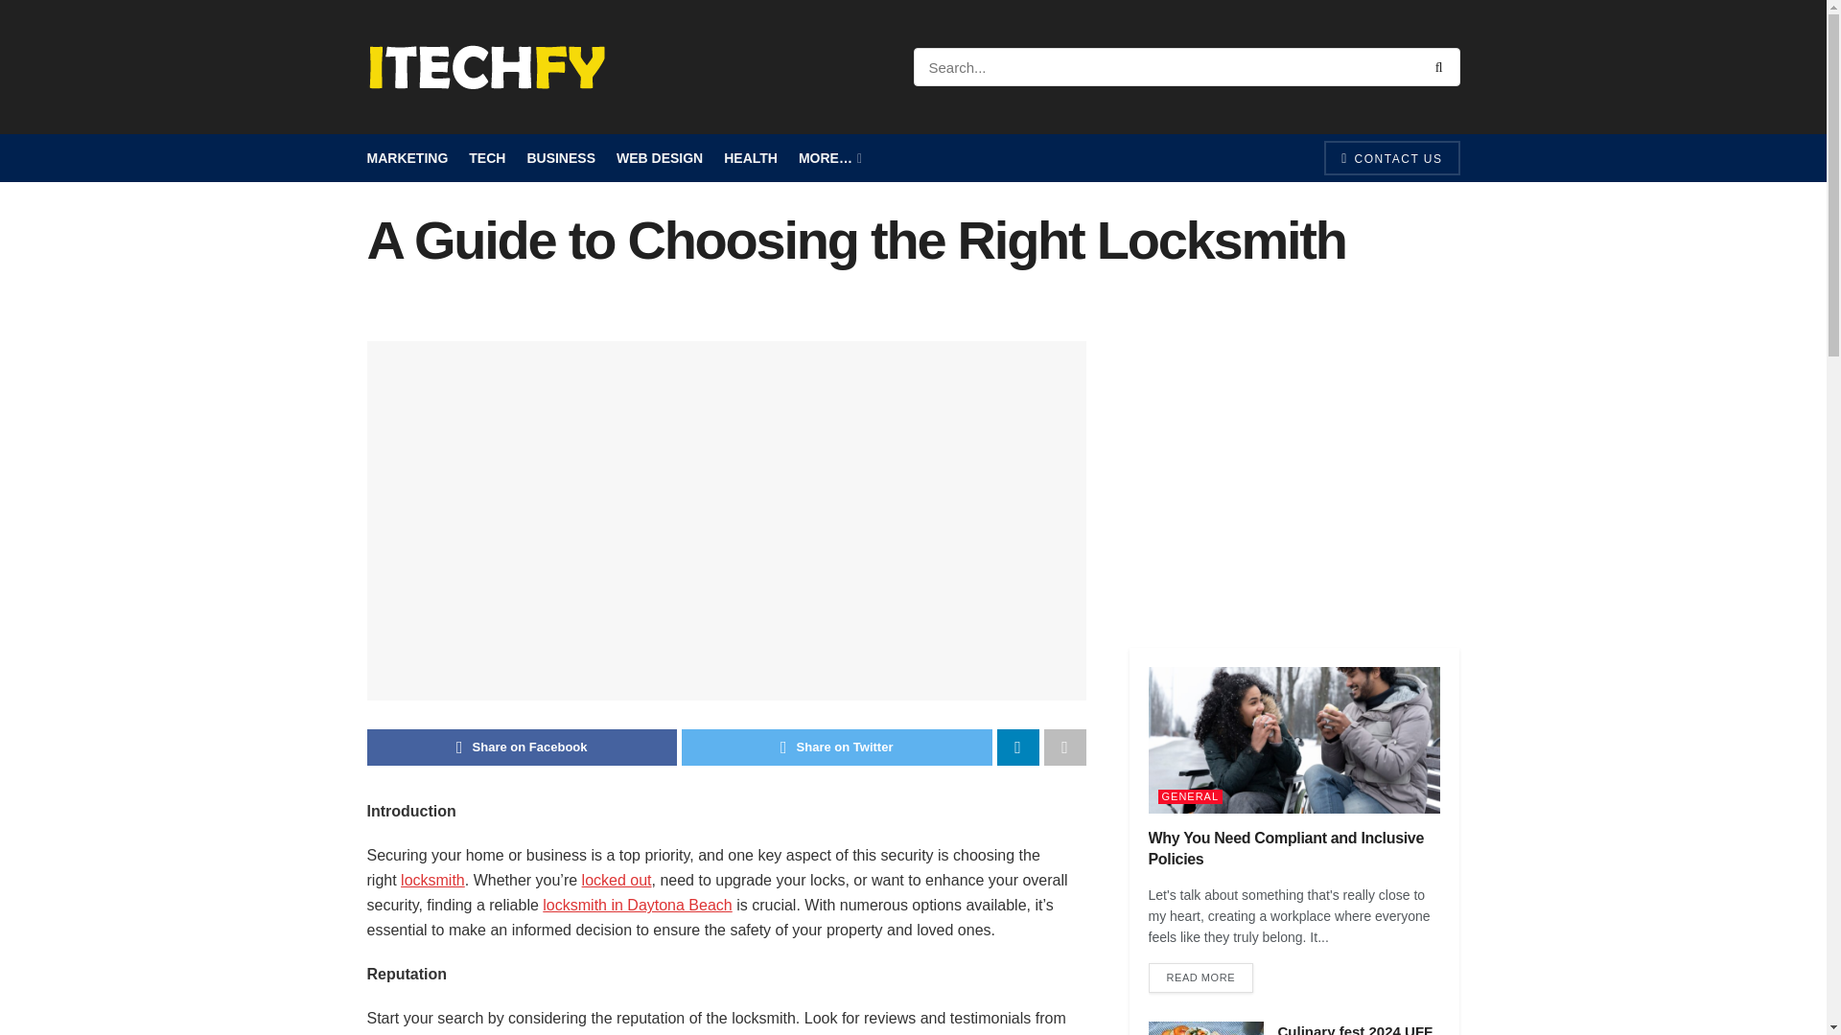 The width and height of the screenshot is (1841, 1035). I want to click on HEALTH, so click(750, 158).